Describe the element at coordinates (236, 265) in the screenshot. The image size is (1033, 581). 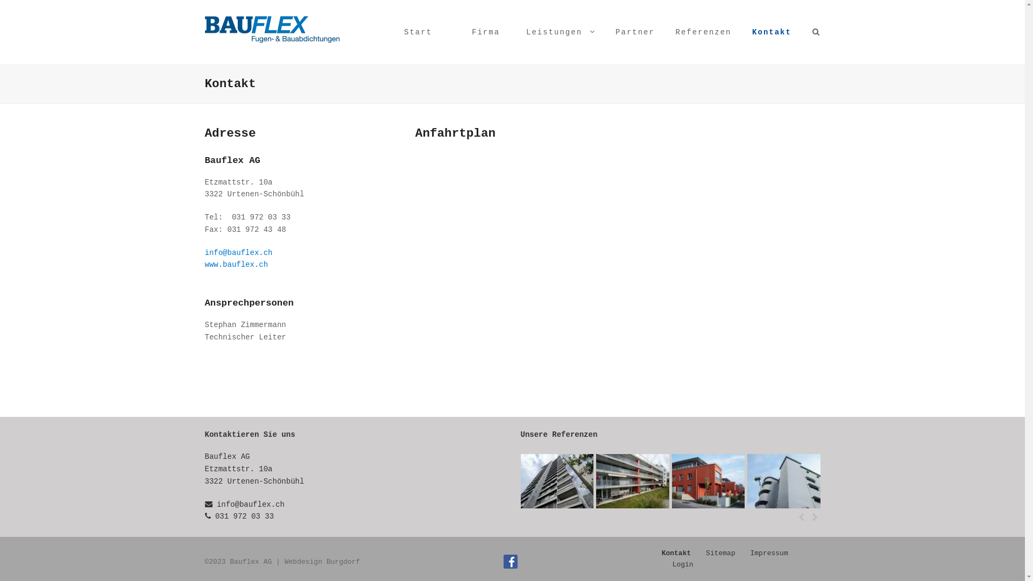
I see `www.bauflex.ch` at that location.